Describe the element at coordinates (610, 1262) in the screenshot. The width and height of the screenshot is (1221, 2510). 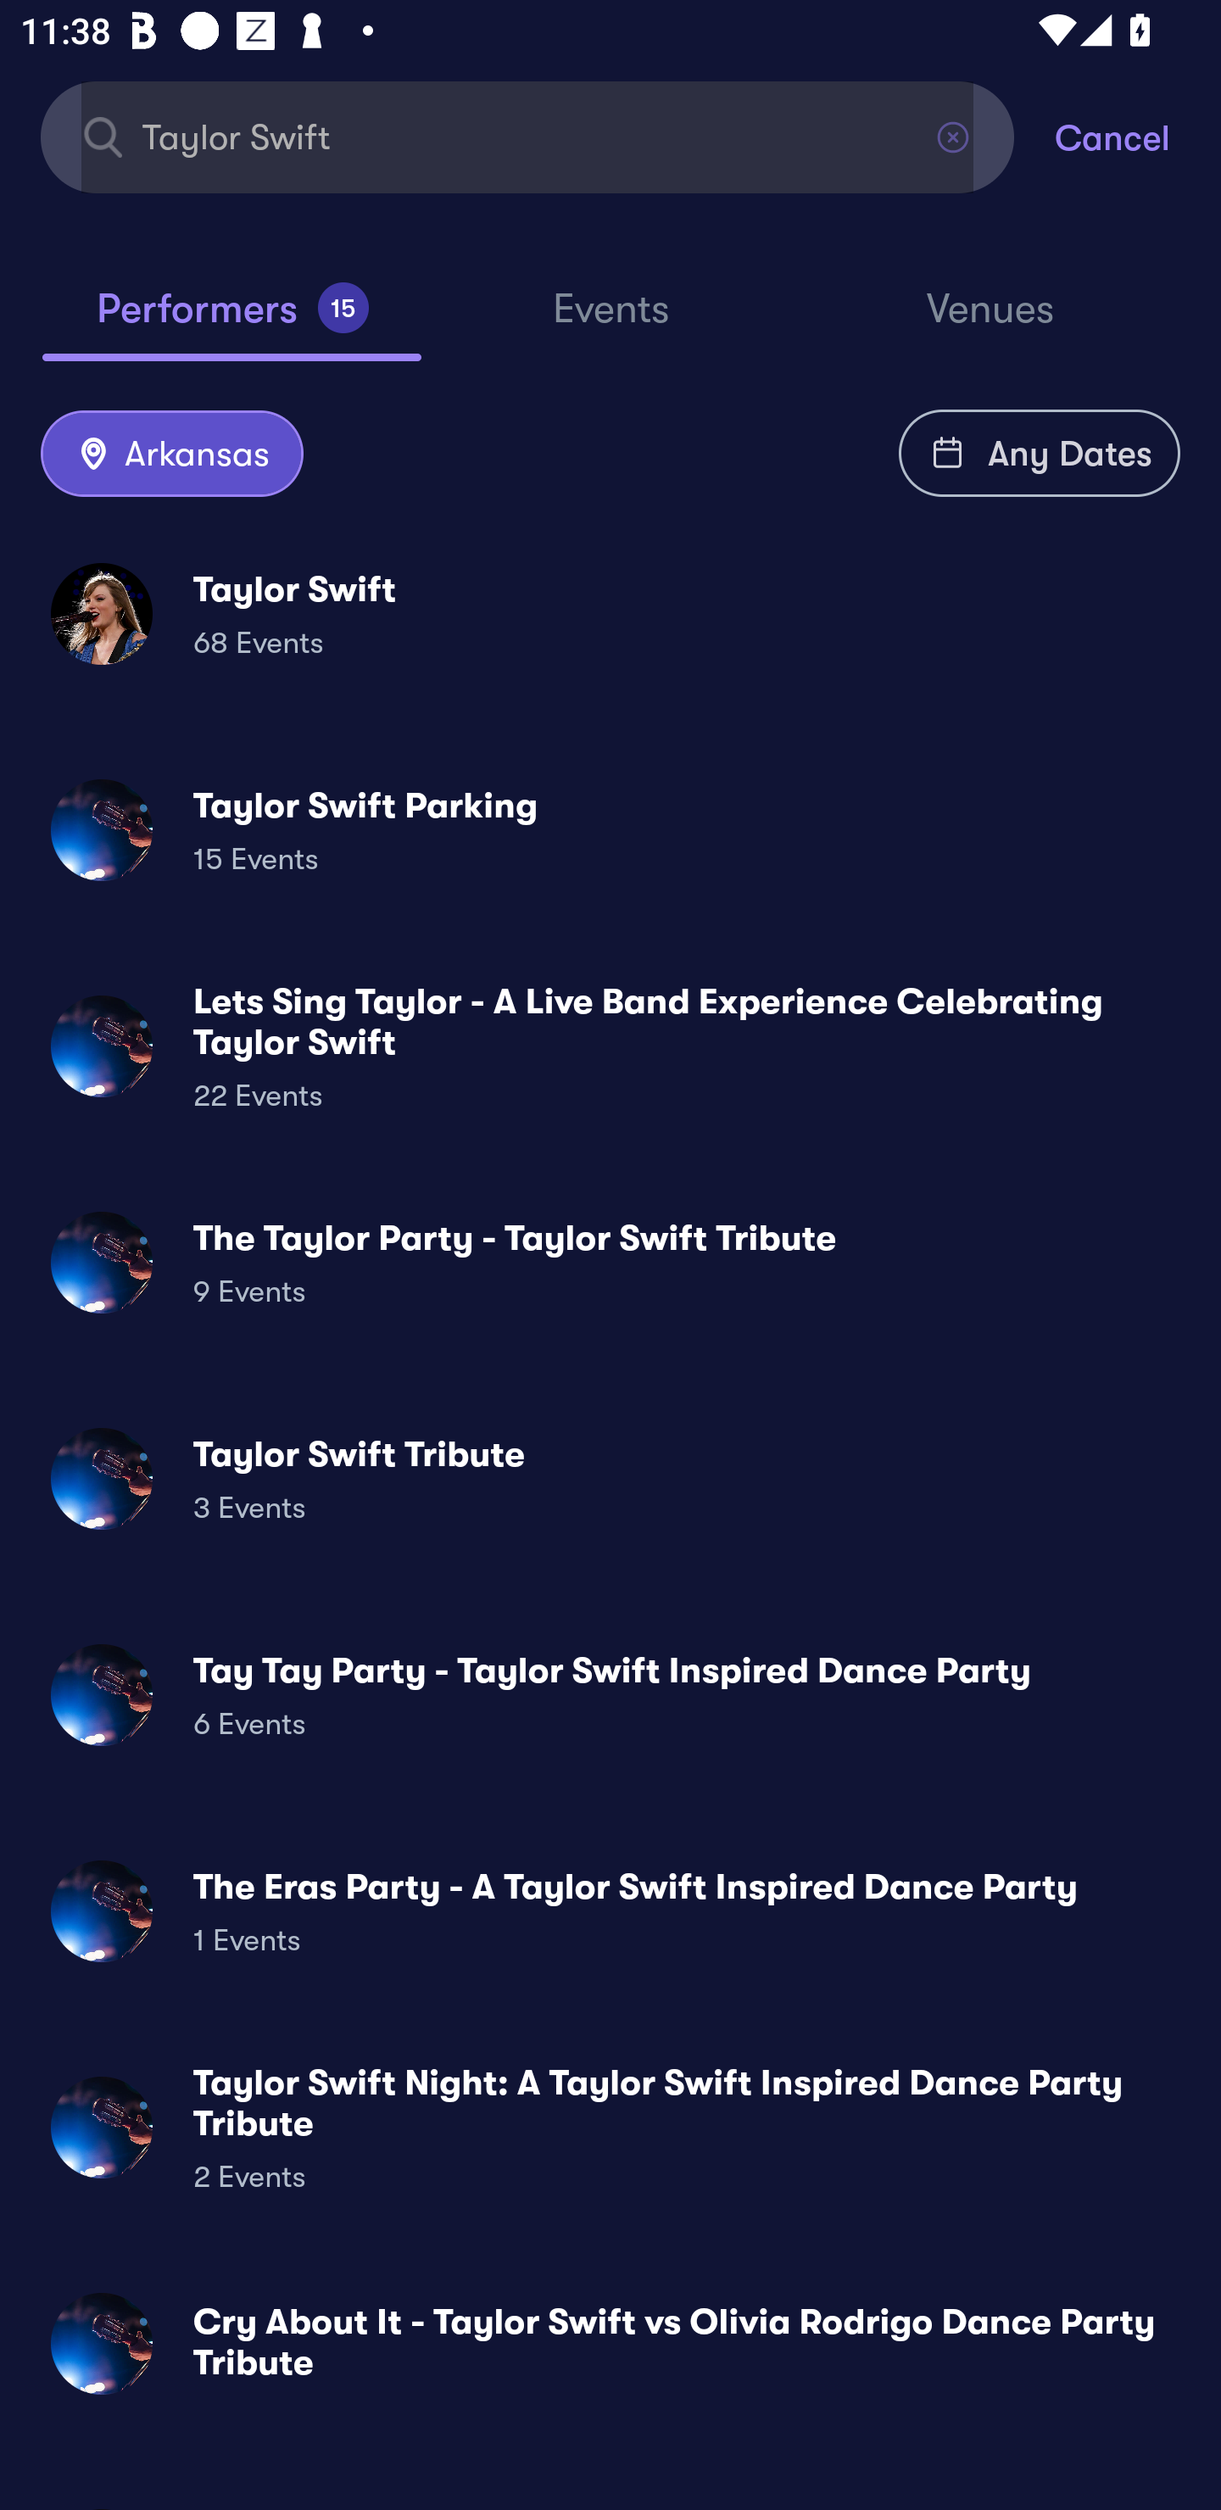
I see `The Taylor Party - Taylor Swift Tribute 9 Events` at that location.